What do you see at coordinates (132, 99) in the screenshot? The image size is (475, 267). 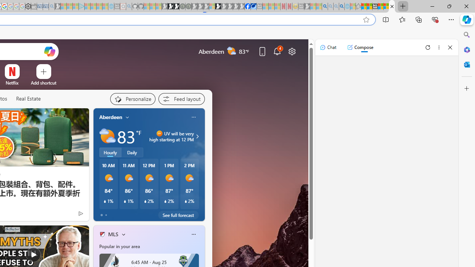 I see `Personalize your feed"` at bounding box center [132, 99].